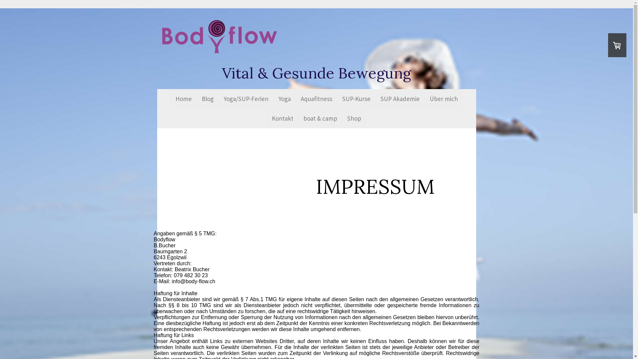 This screenshot has width=638, height=359. What do you see at coordinates (282, 118) in the screenshot?
I see `Kontakt` at bounding box center [282, 118].